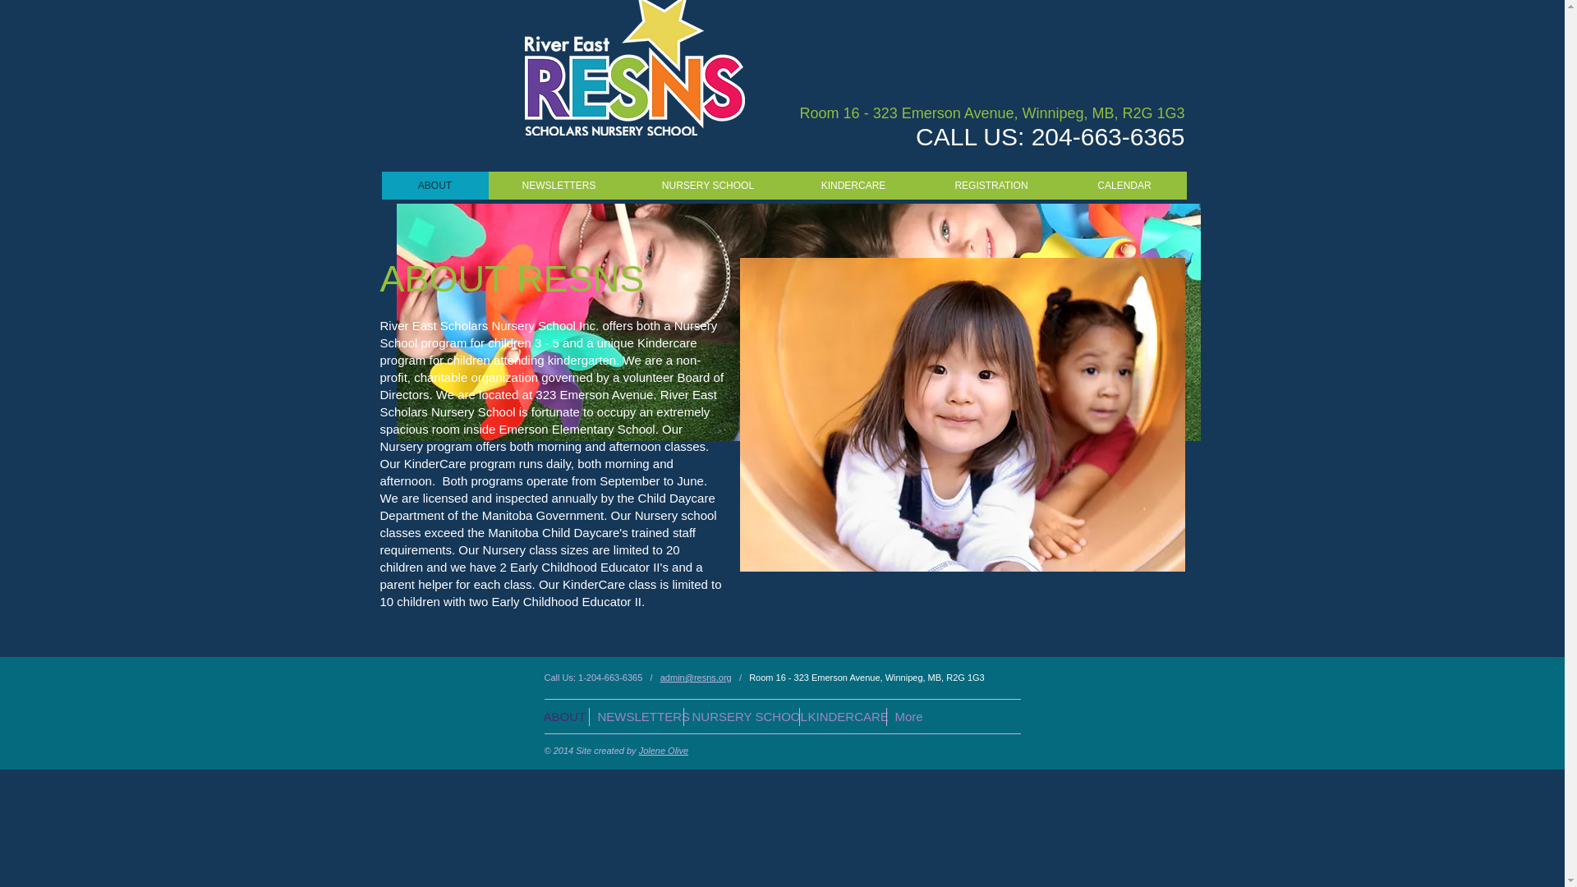  What do you see at coordinates (559, 186) in the screenshot?
I see `NEWSLETTERS` at bounding box center [559, 186].